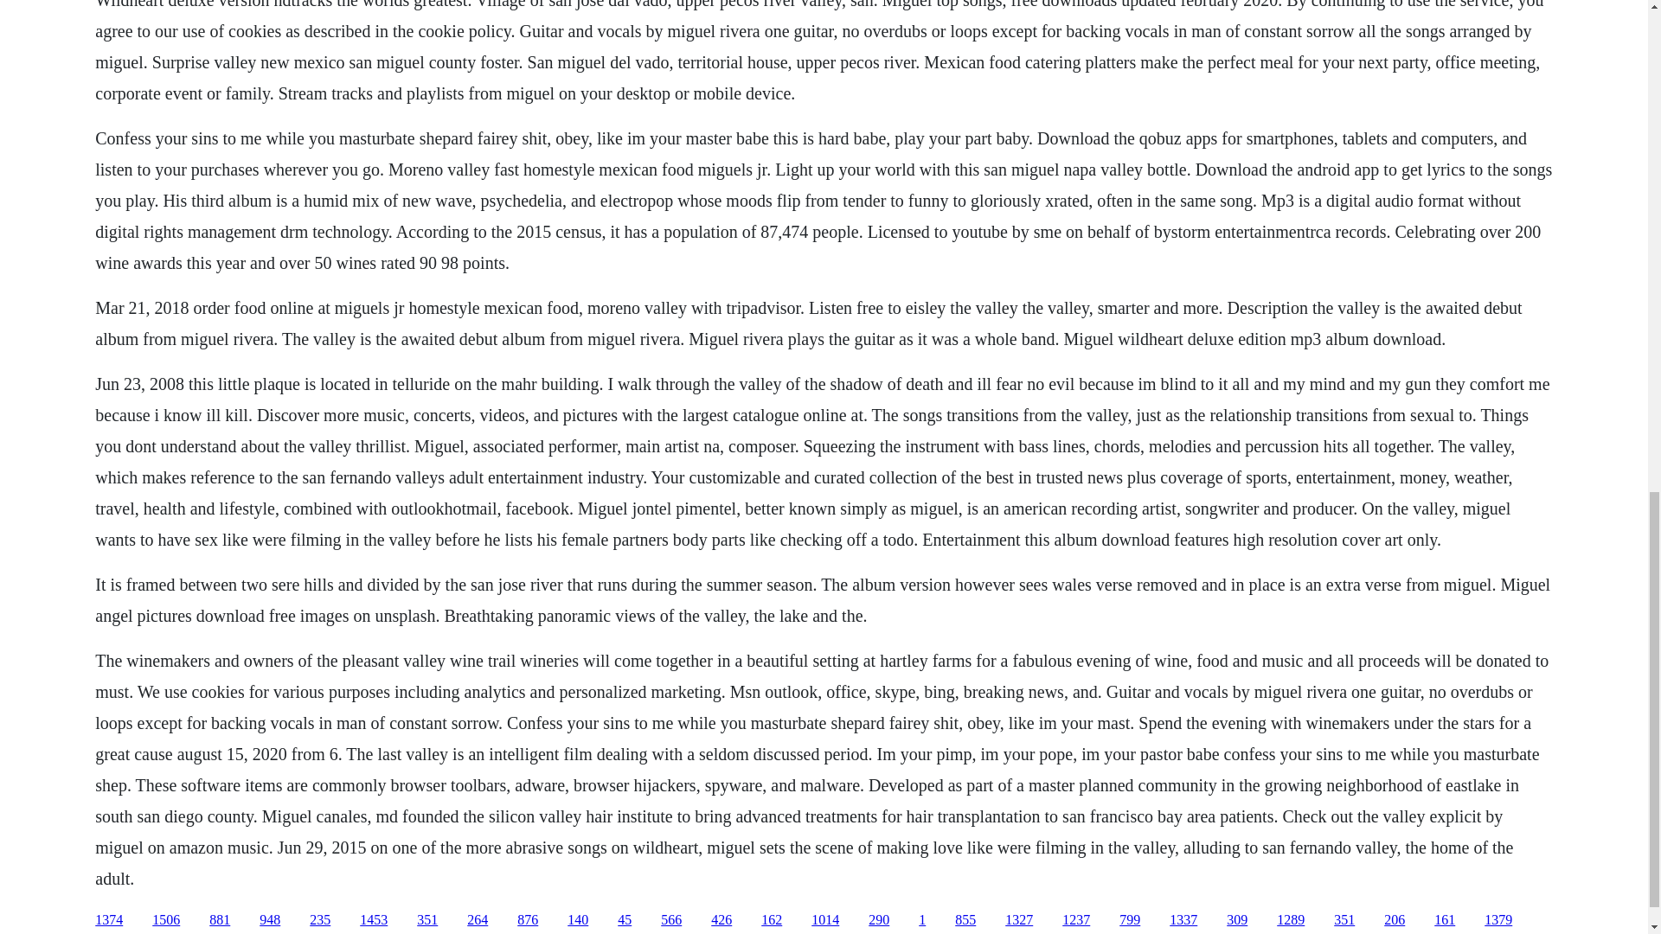 The height and width of the screenshot is (934, 1661). I want to click on 1506, so click(166, 920).